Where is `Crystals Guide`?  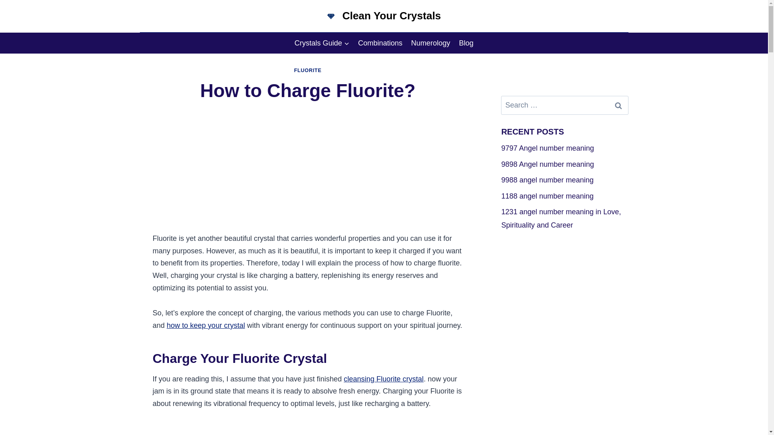
Crystals Guide is located at coordinates (322, 43).